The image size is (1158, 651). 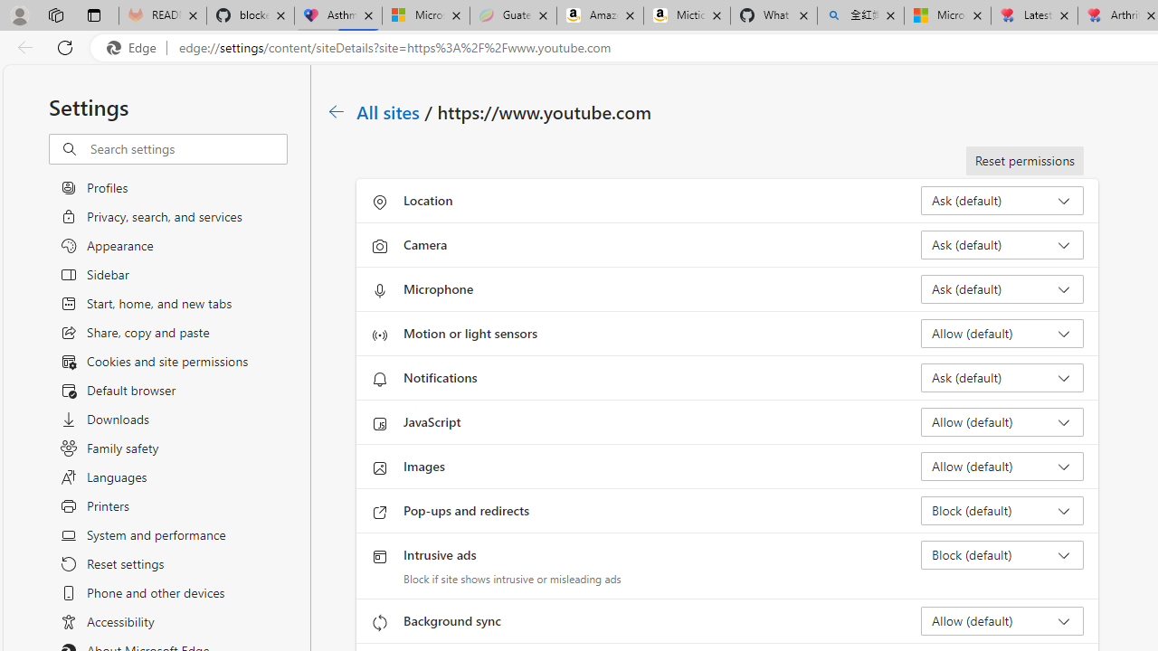 I want to click on Intrusive ads Block (default), so click(x=1002, y=555).